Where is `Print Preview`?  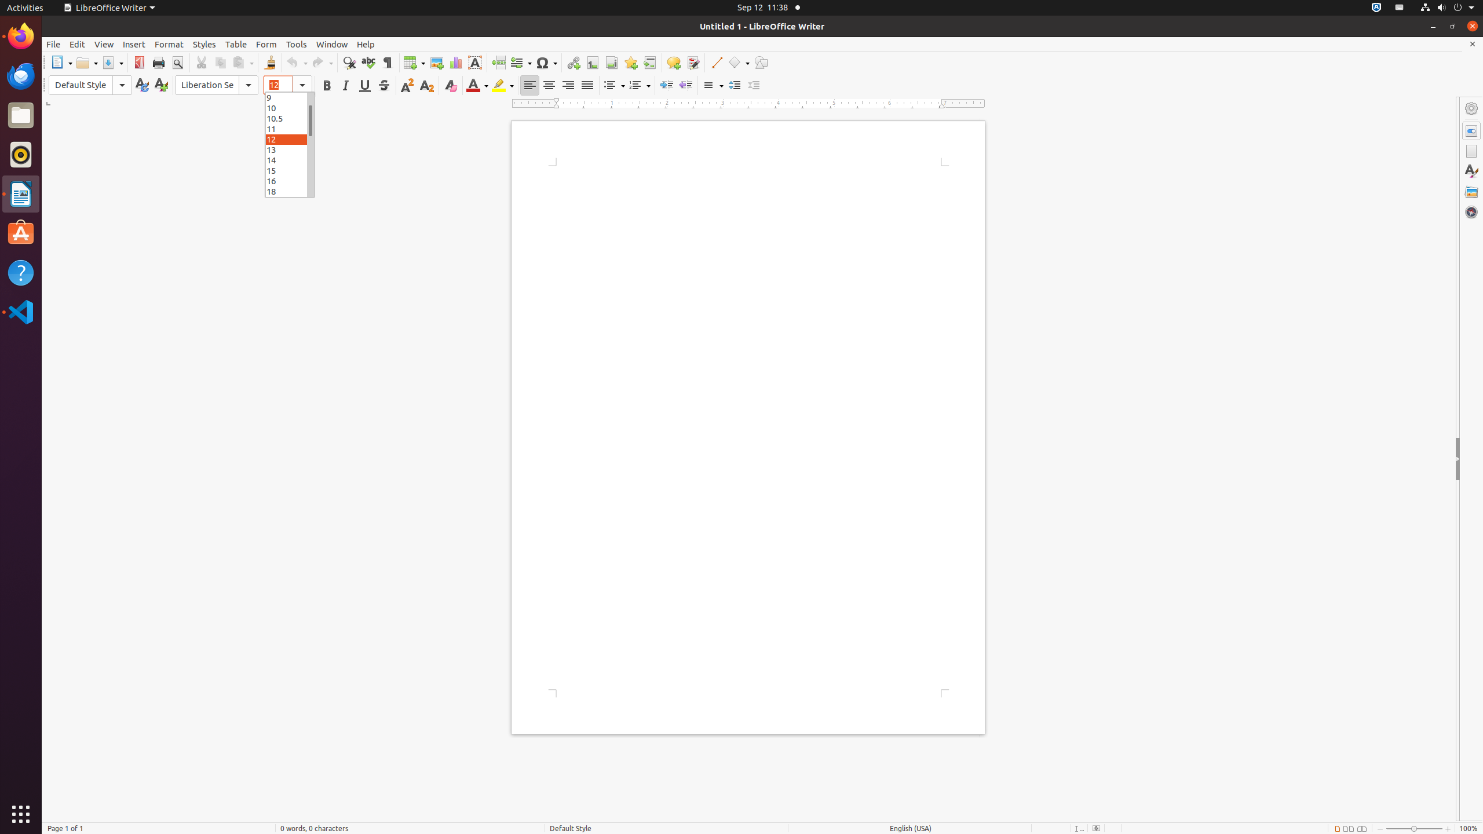 Print Preview is located at coordinates (177, 63).